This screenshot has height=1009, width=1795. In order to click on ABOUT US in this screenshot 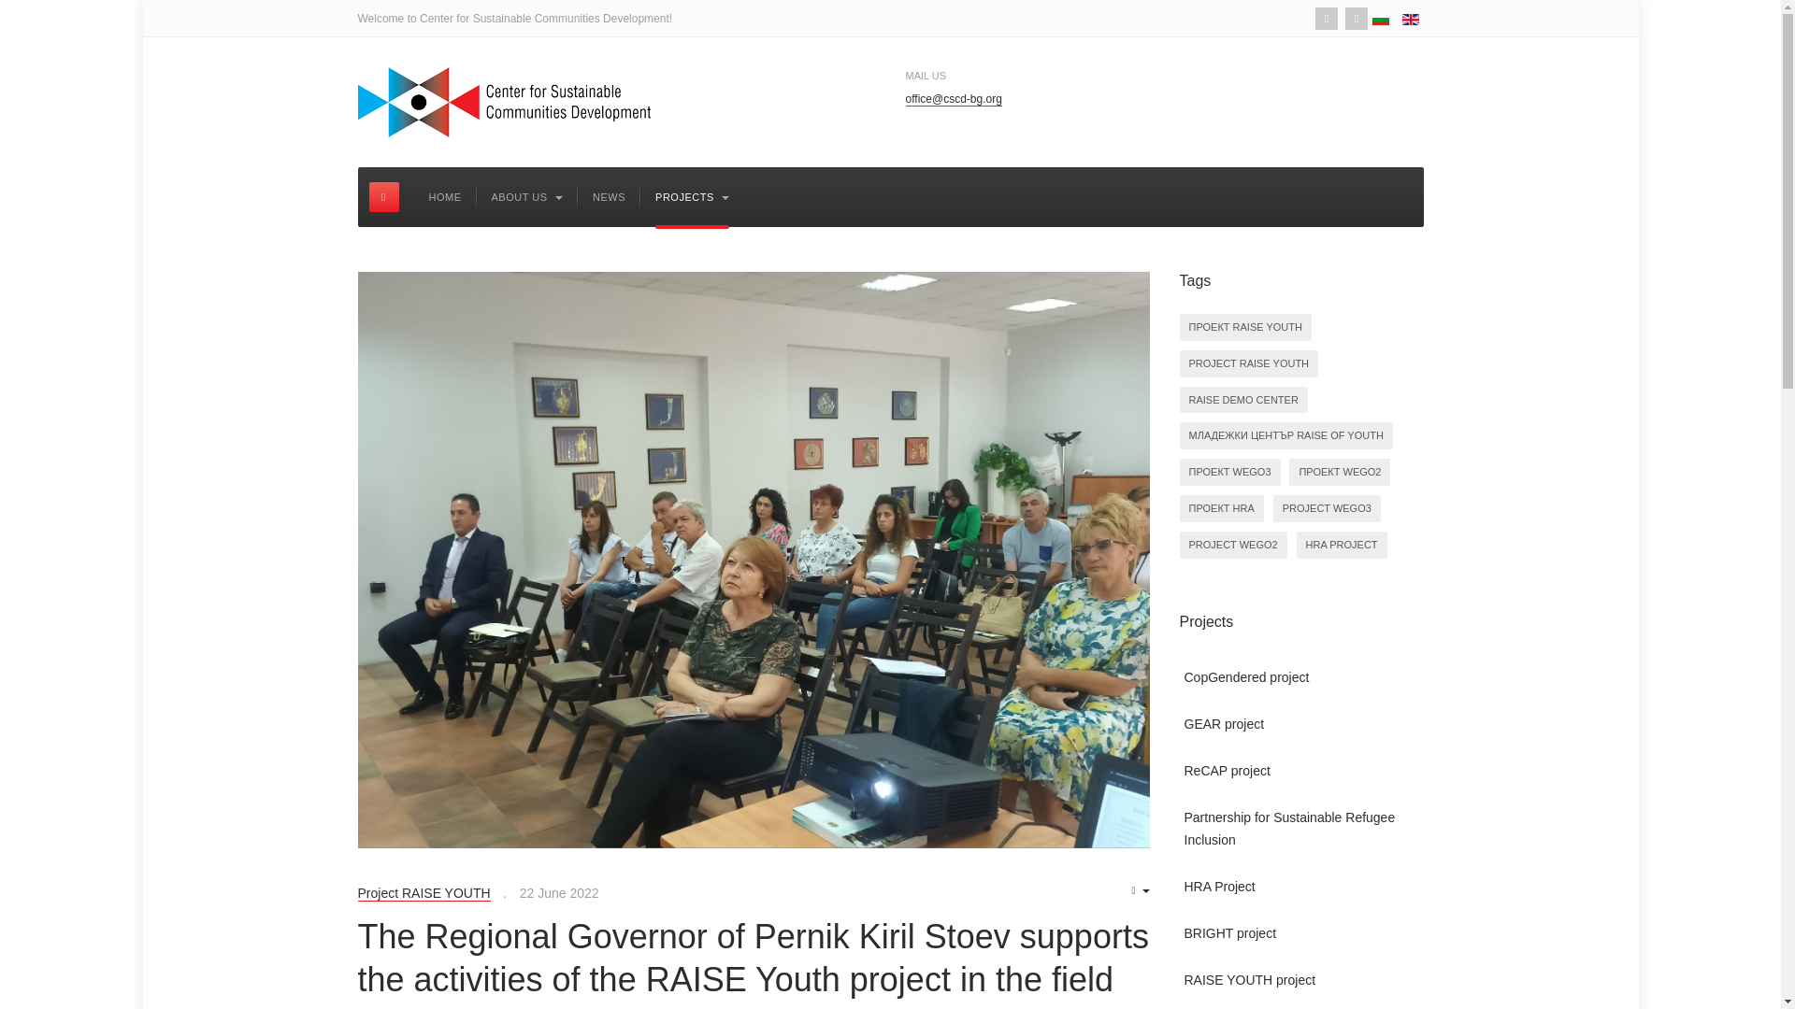, I will do `click(527, 197)`.